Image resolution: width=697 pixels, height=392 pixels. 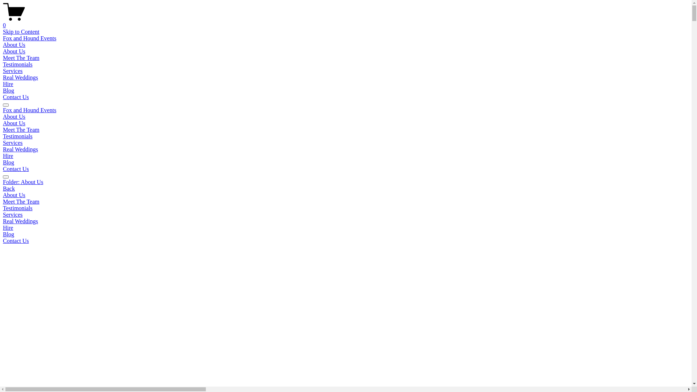 I want to click on Services, so click(x=346, y=215).